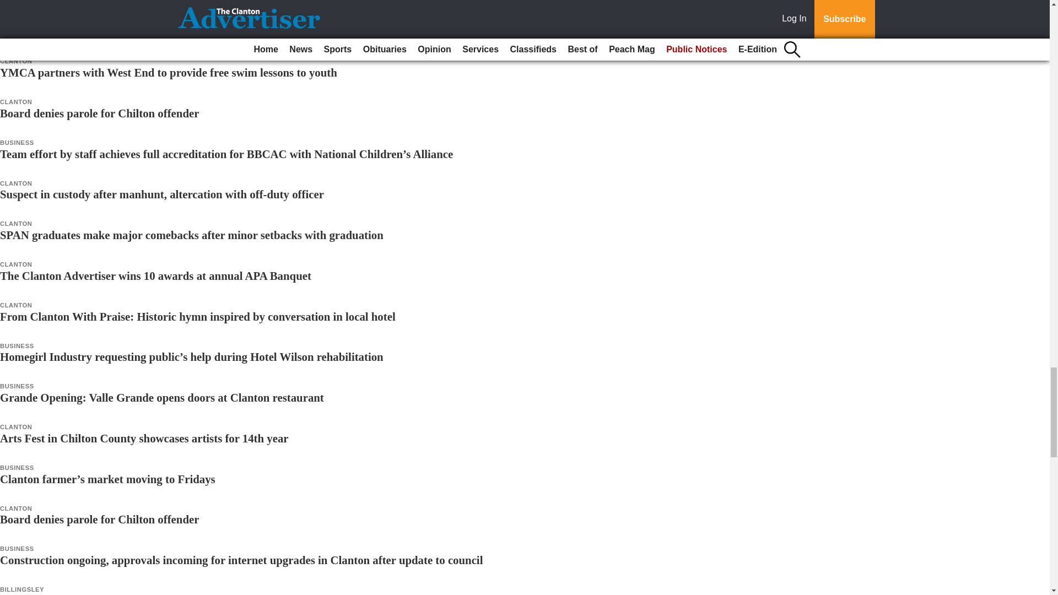 This screenshot has width=1058, height=595. I want to click on The Clanton Advertiser wins 10 awards at annual APA Banquet, so click(155, 275).